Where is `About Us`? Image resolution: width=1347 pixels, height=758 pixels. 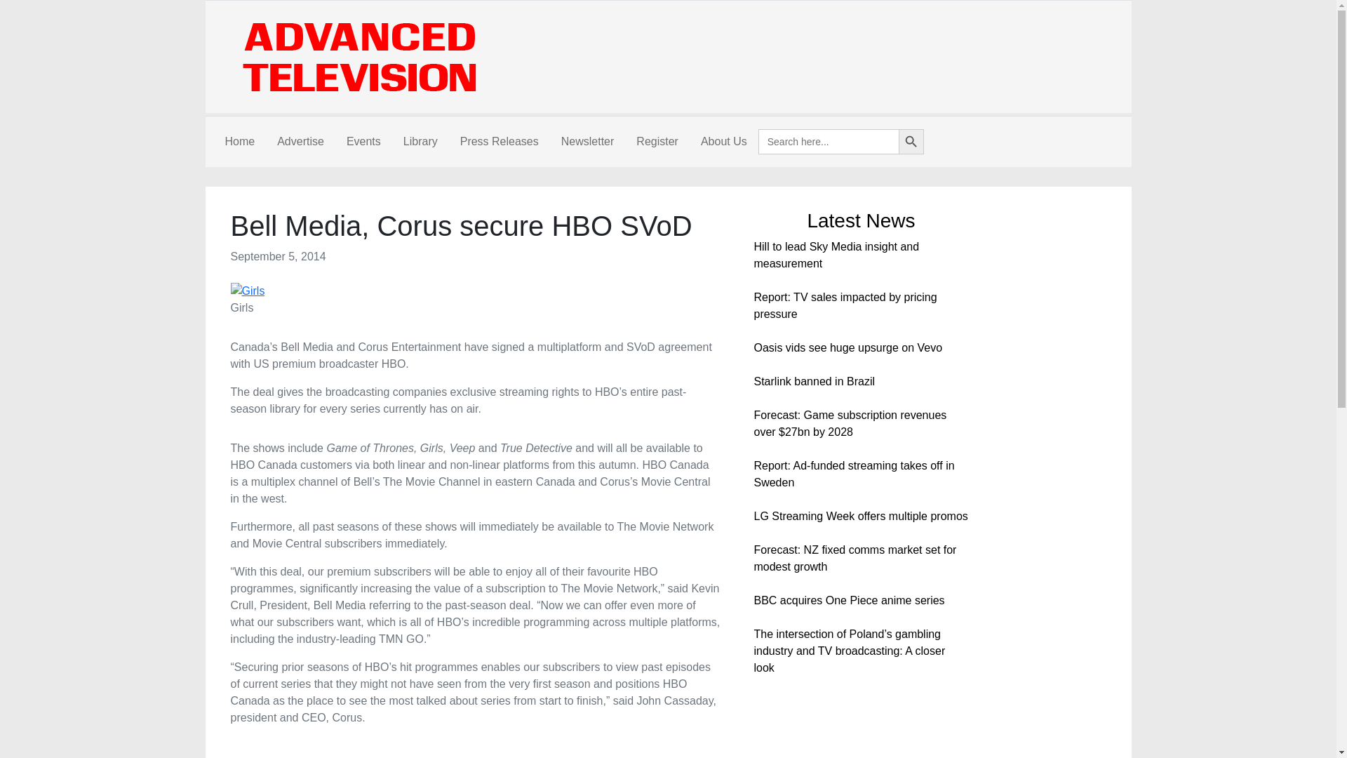
About Us is located at coordinates (724, 142).